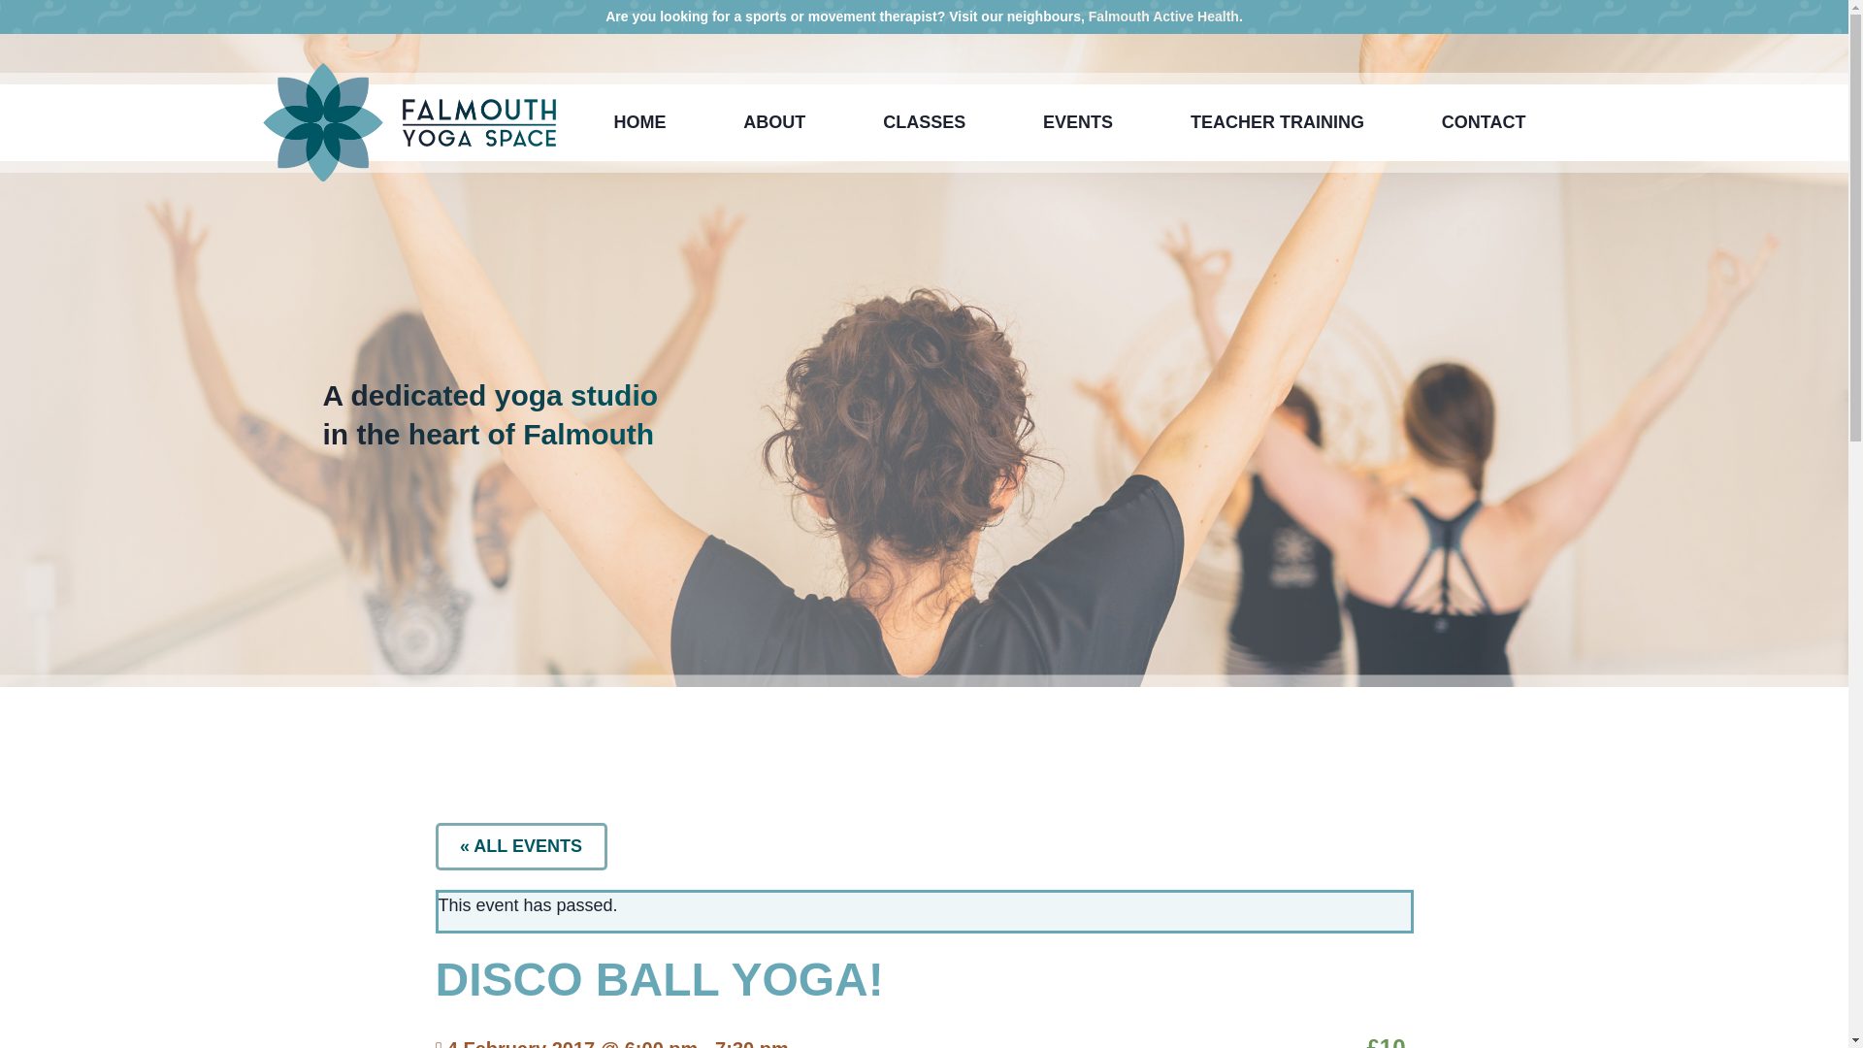 The image size is (1863, 1048). What do you see at coordinates (924, 121) in the screenshot?
I see `CLASSES` at bounding box center [924, 121].